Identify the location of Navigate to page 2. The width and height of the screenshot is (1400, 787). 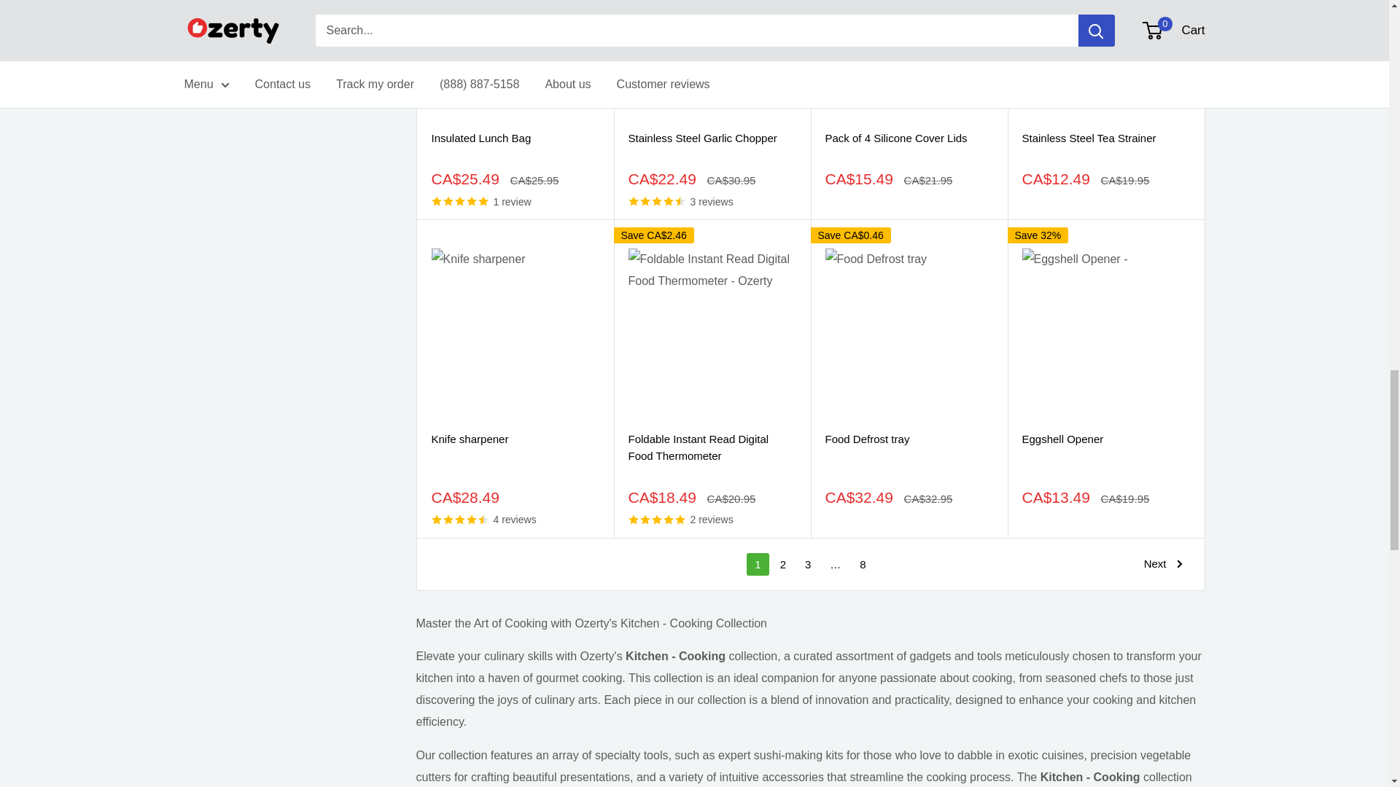
(783, 564).